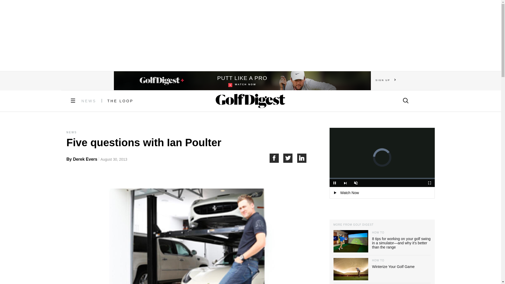  What do you see at coordinates (356, 183) in the screenshot?
I see `Unmute` at bounding box center [356, 183].